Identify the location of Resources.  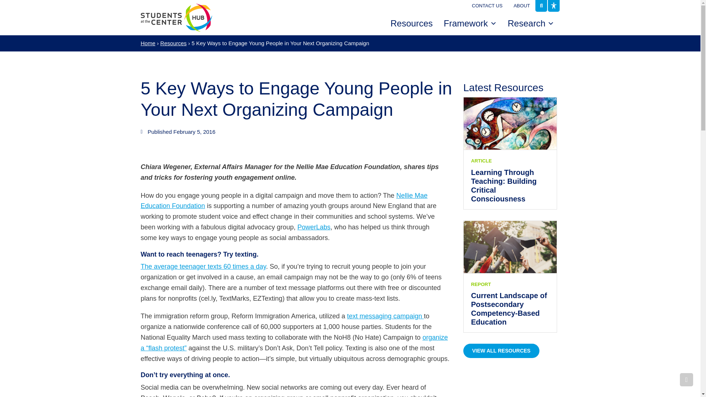
(174, 43).